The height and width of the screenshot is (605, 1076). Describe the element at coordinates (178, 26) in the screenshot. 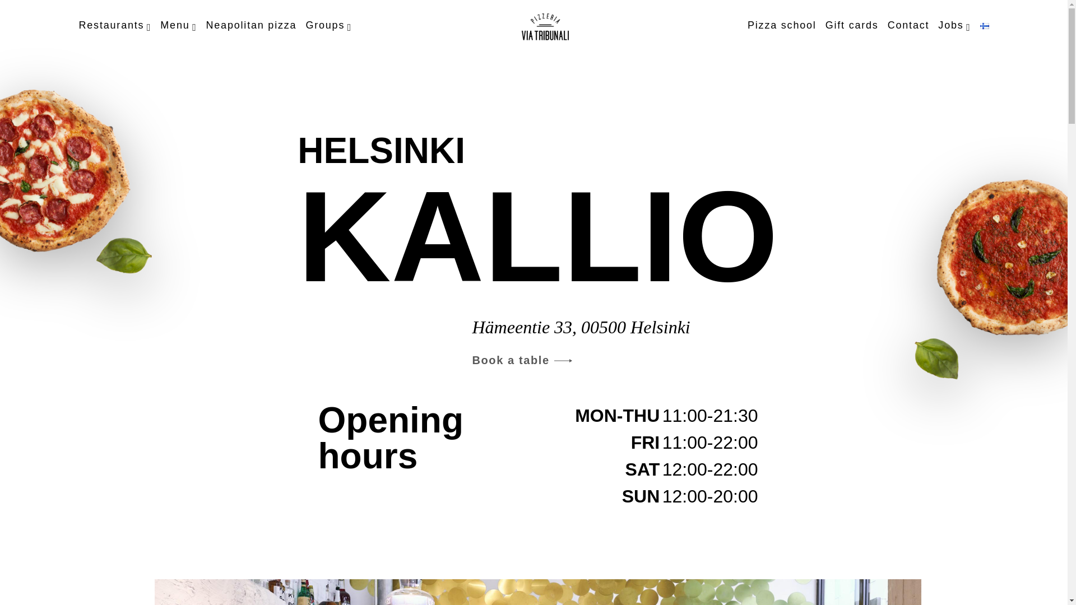

I see `Menu` at that location.